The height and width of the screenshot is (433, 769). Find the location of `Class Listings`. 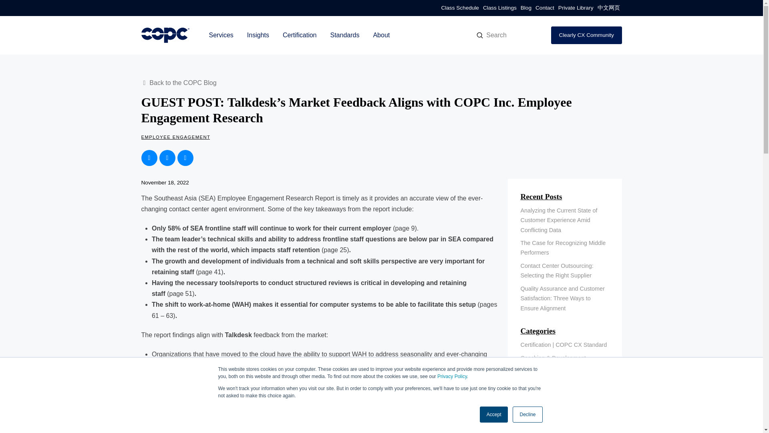

Class Listings is located at coordinates (500, 8).